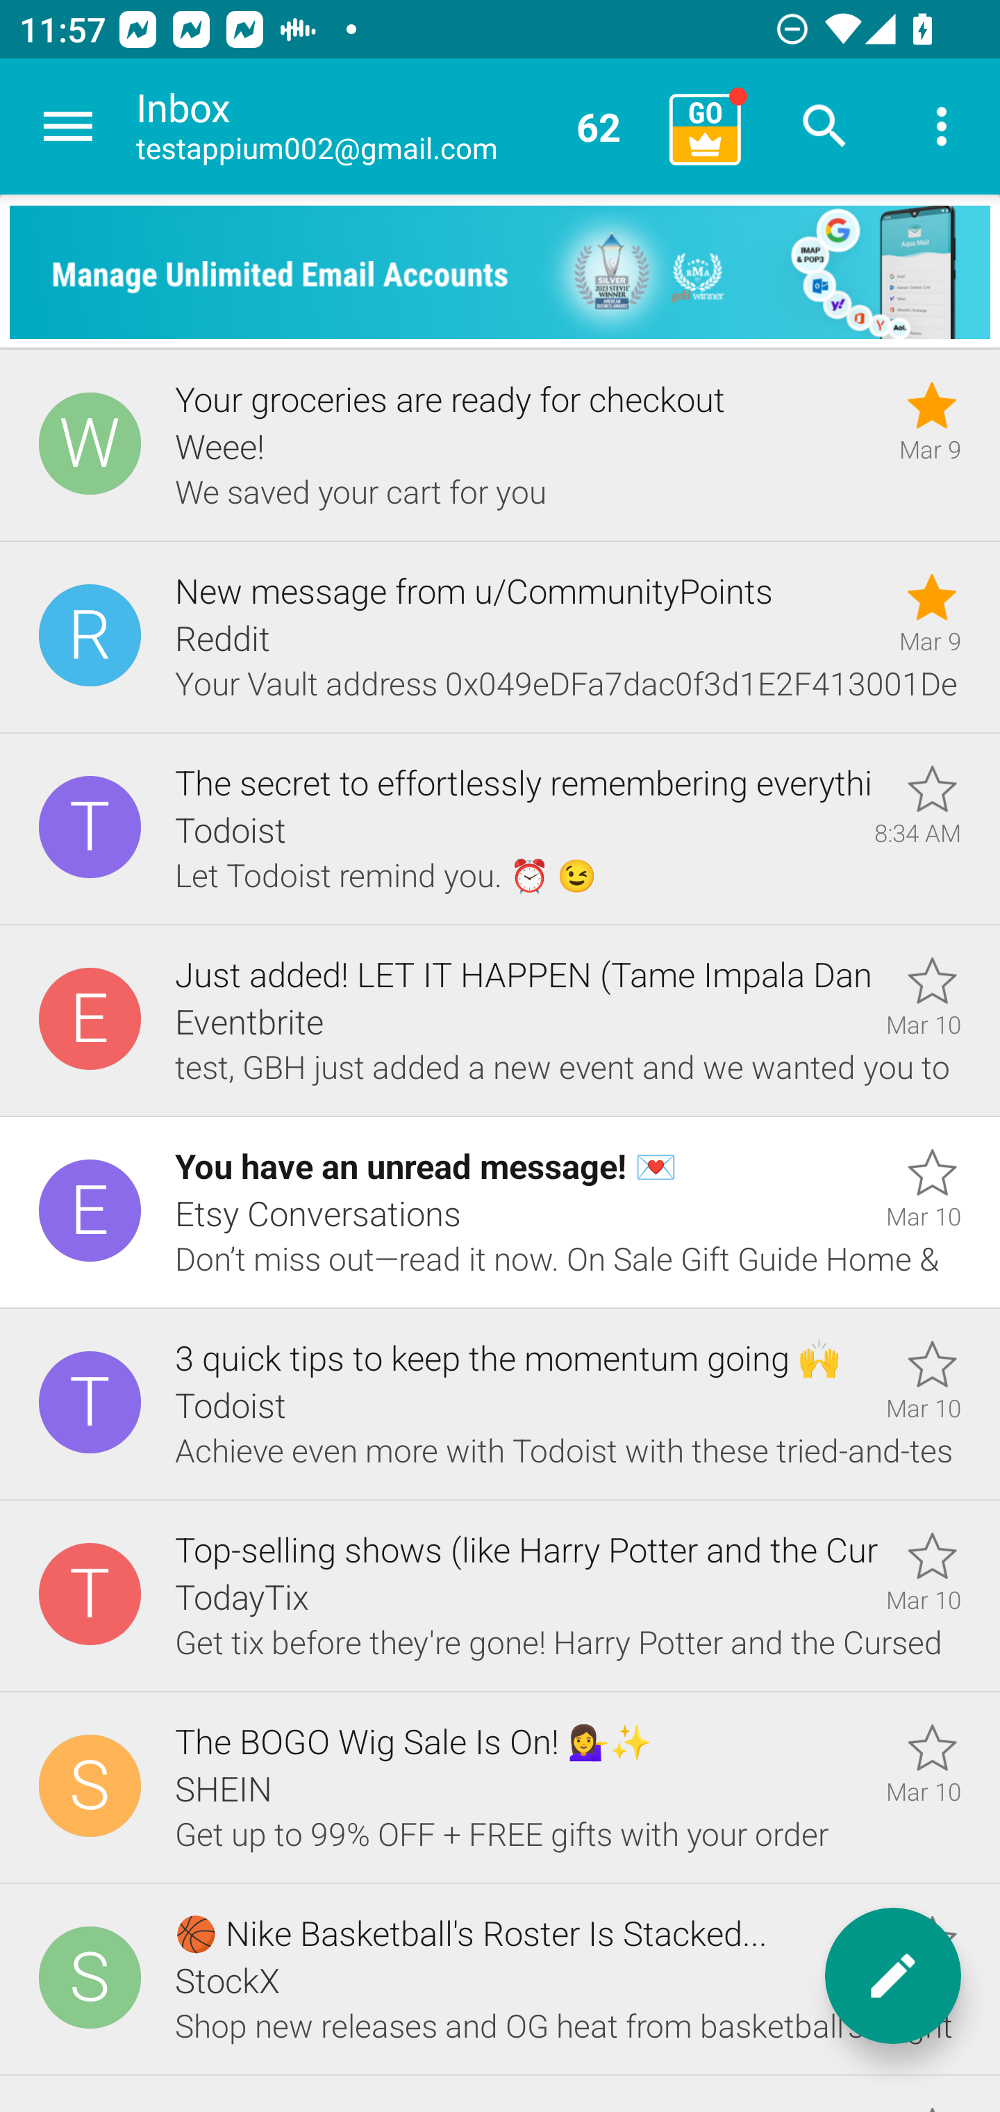 This screenshot has height=2112, width=1000. What do you see at coordinates (893, 1976) in the screenshot?
I see `New message` at bounding box center [893, 1976].